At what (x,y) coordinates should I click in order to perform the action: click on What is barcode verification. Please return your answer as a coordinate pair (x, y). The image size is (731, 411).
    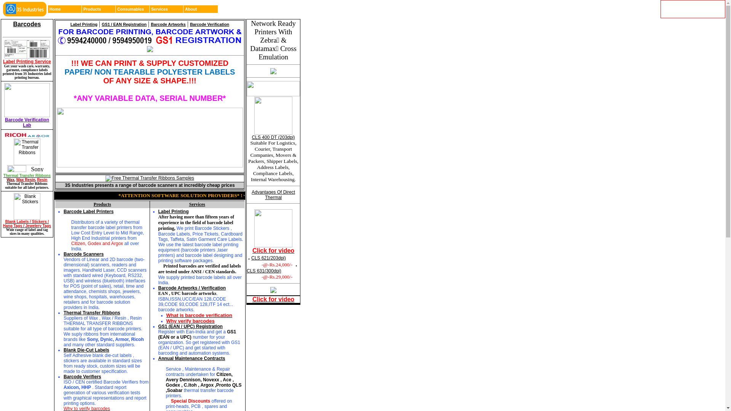
    Looking at the image, I should click on (199, 315).